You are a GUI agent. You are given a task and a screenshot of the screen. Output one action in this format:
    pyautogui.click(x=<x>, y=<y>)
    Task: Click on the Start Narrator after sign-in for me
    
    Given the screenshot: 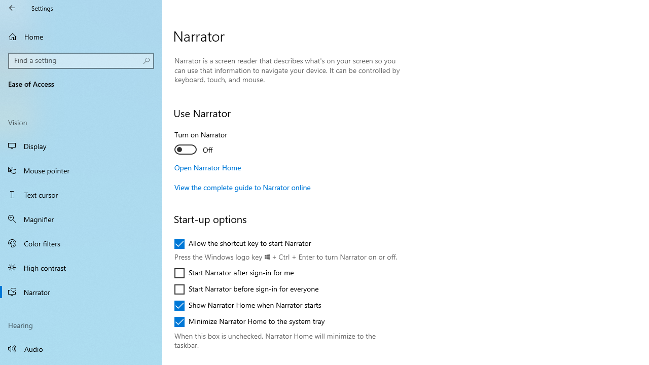 What is the action you would take?
    pyautogui.click(x=234, y=273)
    